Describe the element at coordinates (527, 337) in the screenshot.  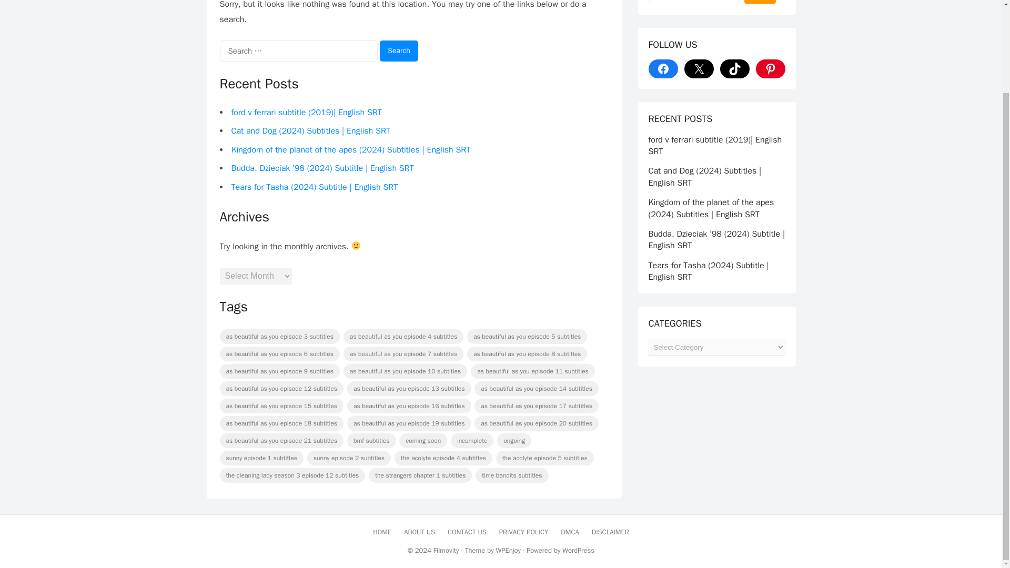
I see `as beautiful as you episode 5 subtitles` at that location.